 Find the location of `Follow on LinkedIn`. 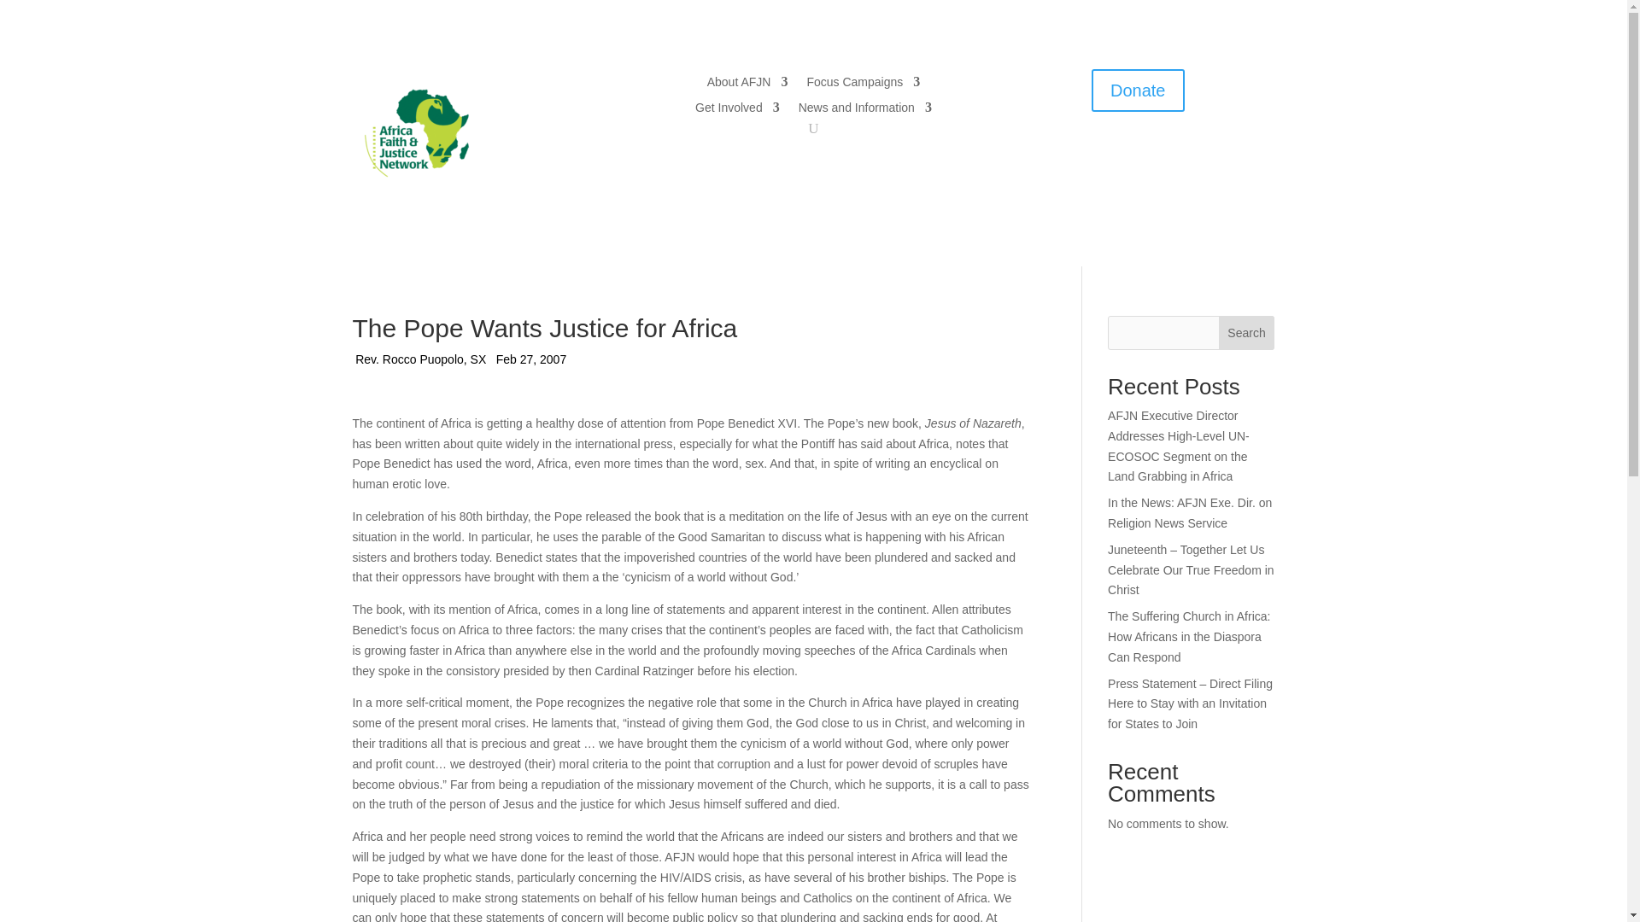

Follow on LinkedIn is located at coordinates (1189, 150).